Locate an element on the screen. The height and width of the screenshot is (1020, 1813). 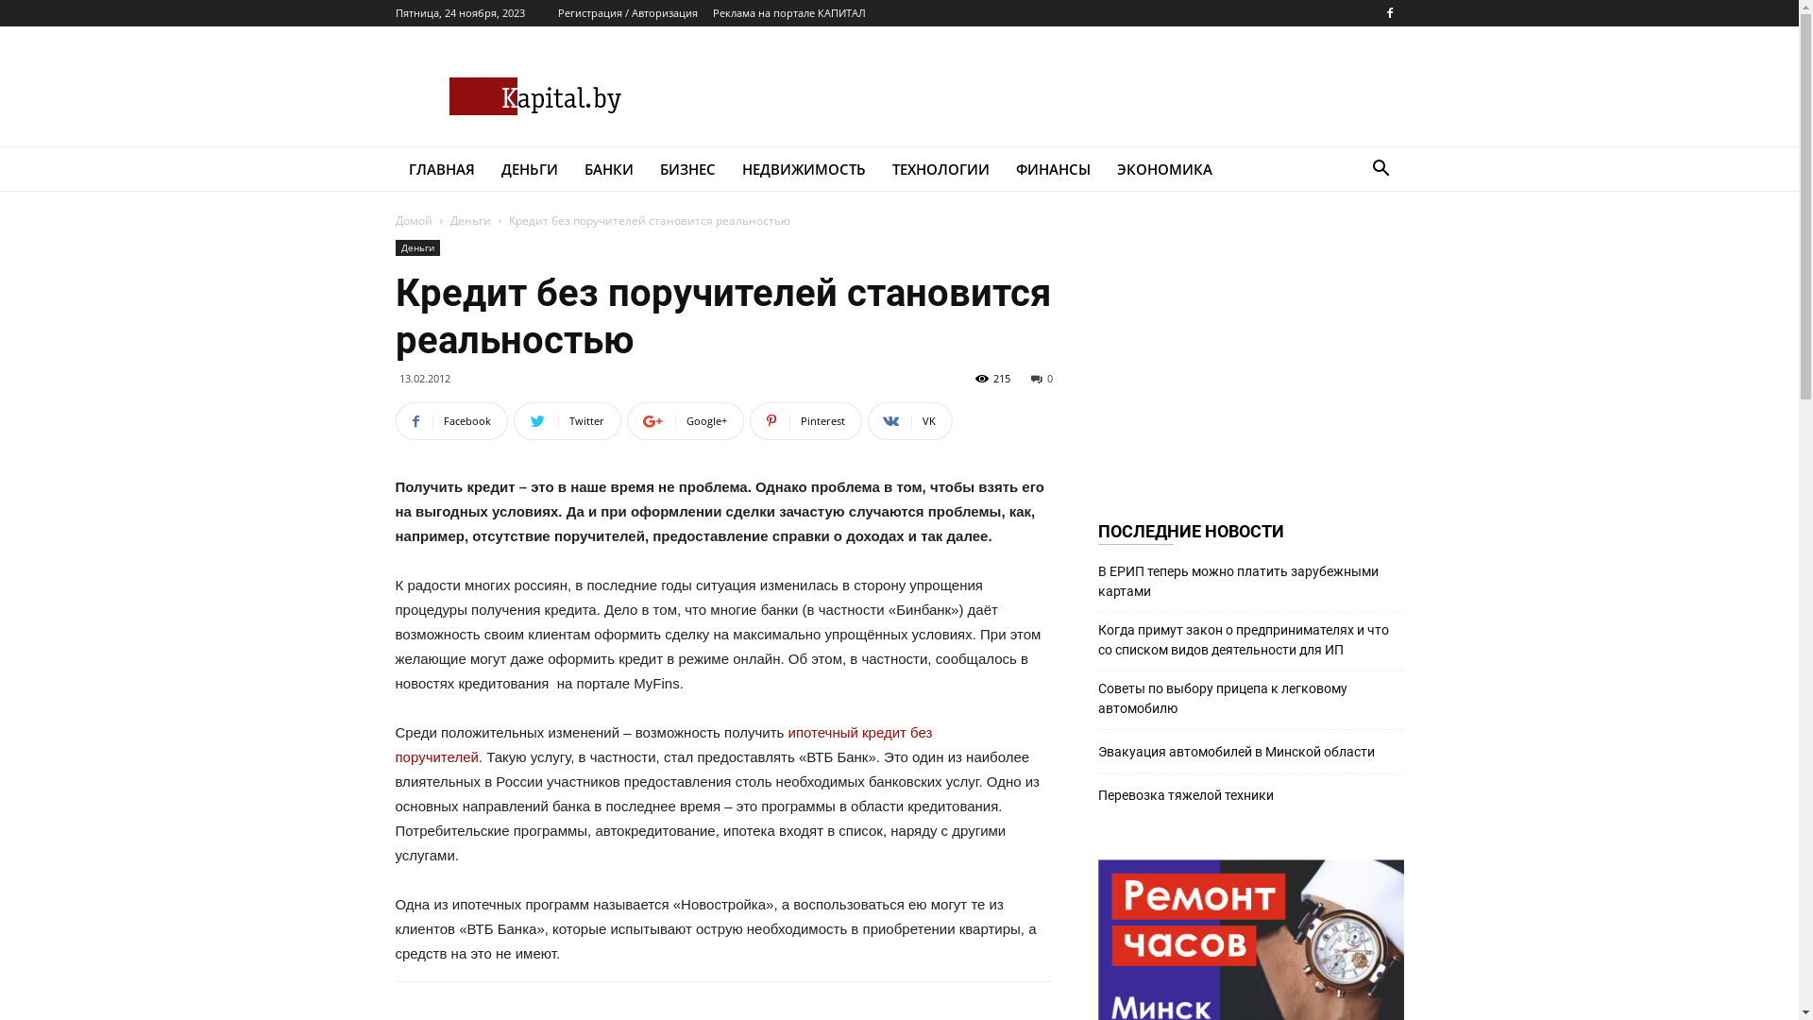
Twitter is located at coordinates (568, 421).